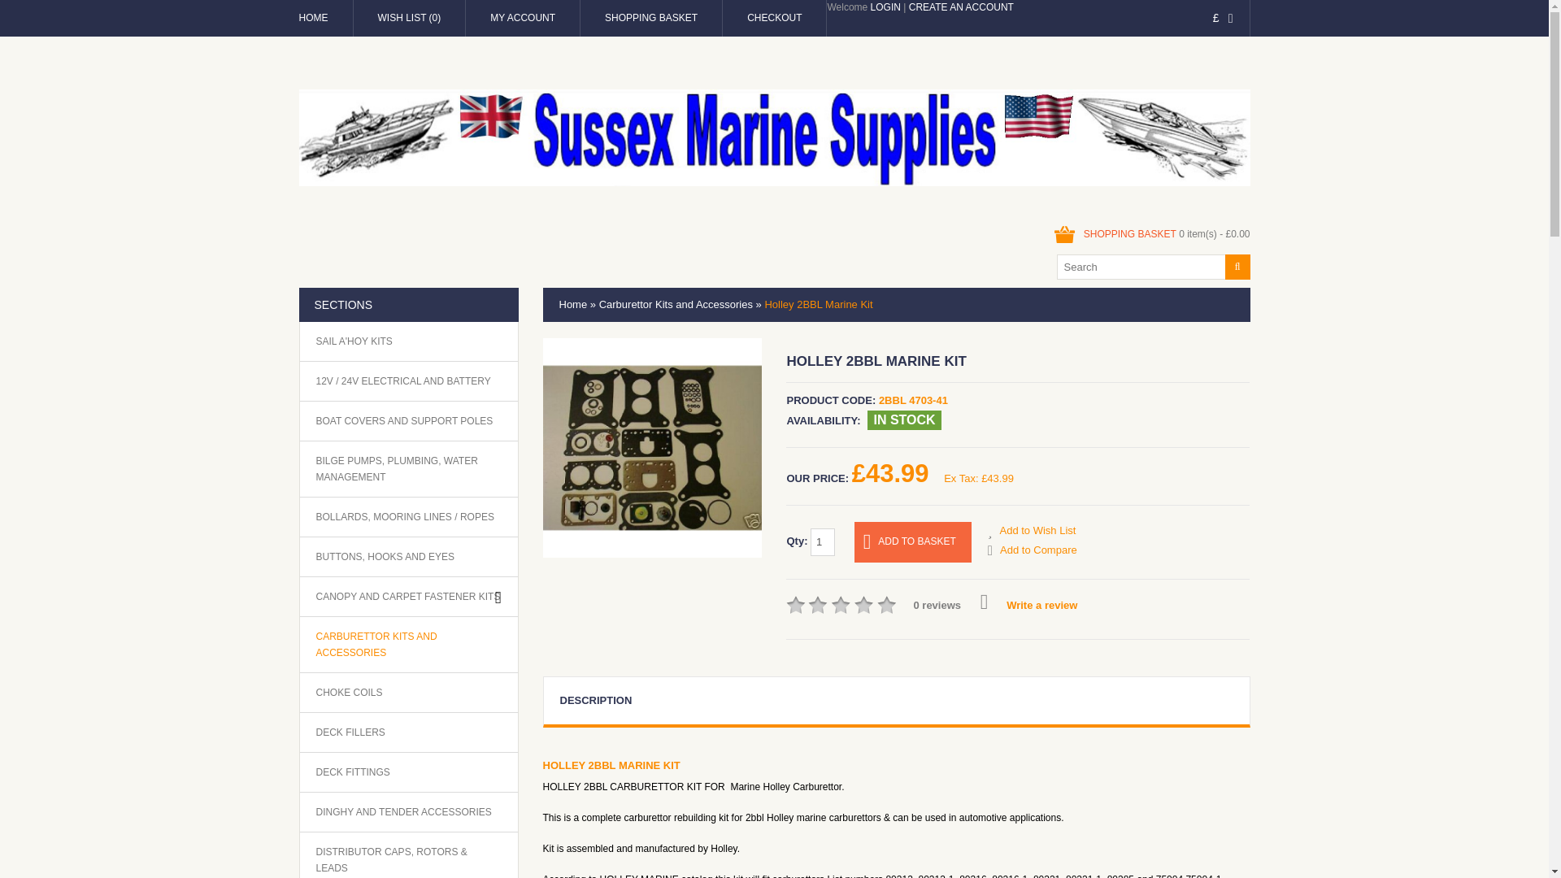 The width and height of the screenshot is (1561, 878). I want to click on BILGE PUMPS, PLUMBING, WATER MANAGEMENT, so click(408, 469).